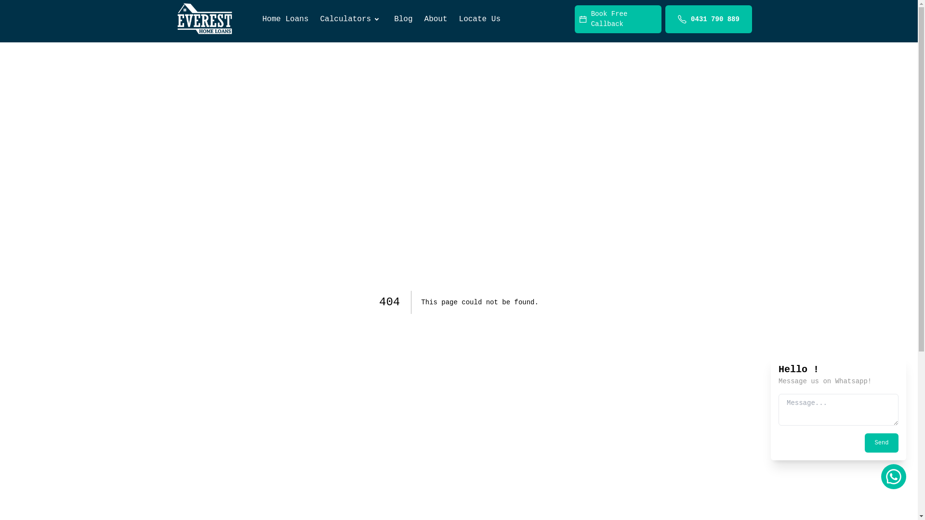  Describe the element at coordinates (352, 19) in the screenshot. I see `Calculators` at that location.